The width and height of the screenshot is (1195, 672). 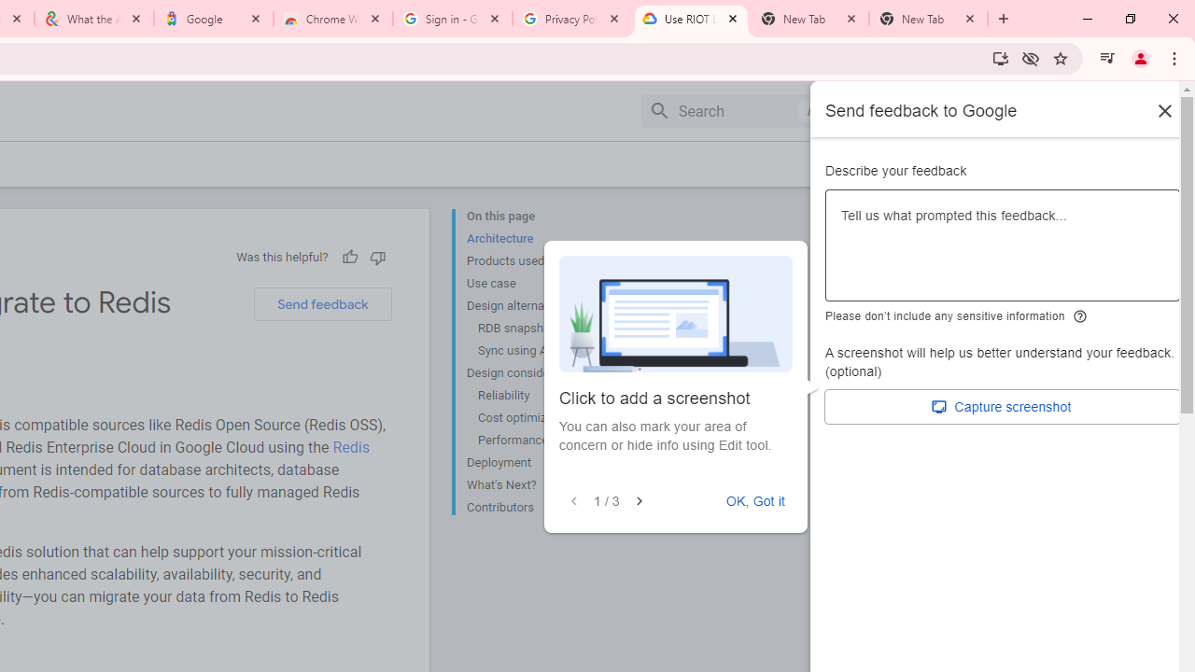 I want to click on Not helpful, so click(x=377, y=257).